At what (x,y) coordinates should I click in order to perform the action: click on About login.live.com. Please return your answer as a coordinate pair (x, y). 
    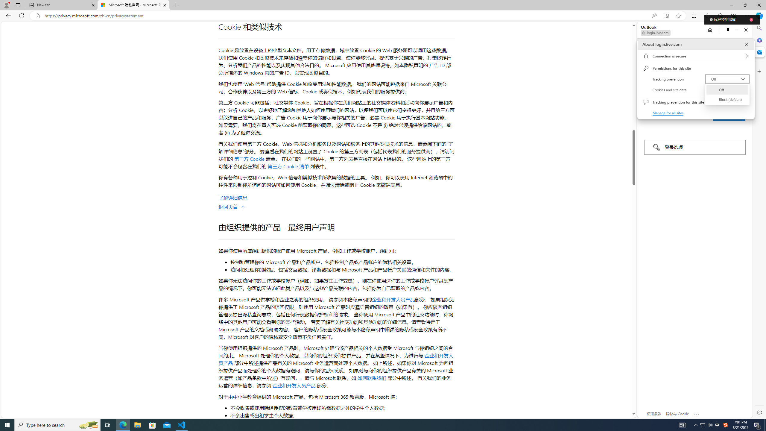
    Looking at the image, I should click on (746, 44).